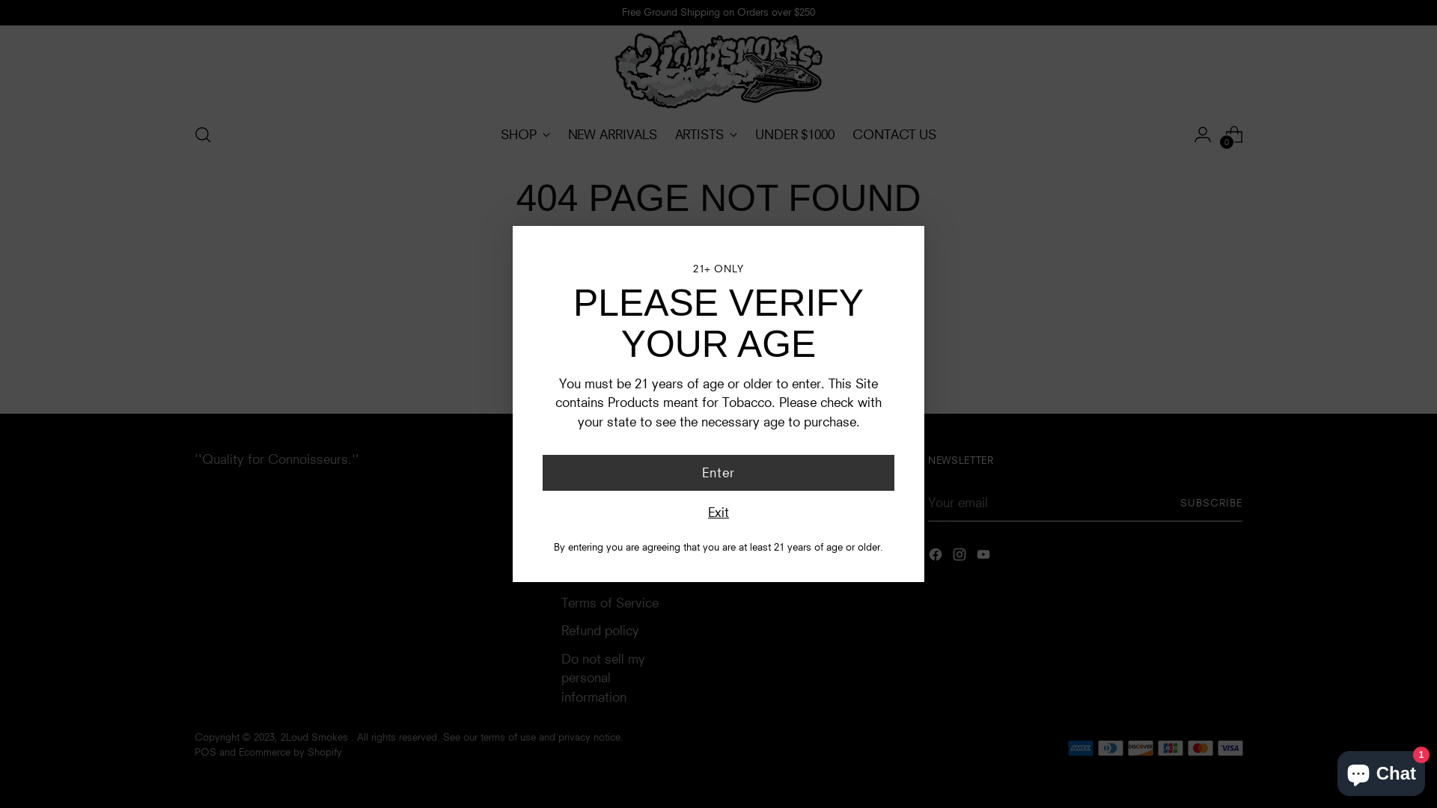  I want to click on Ecommerce by Shopify, so click(290, 752).